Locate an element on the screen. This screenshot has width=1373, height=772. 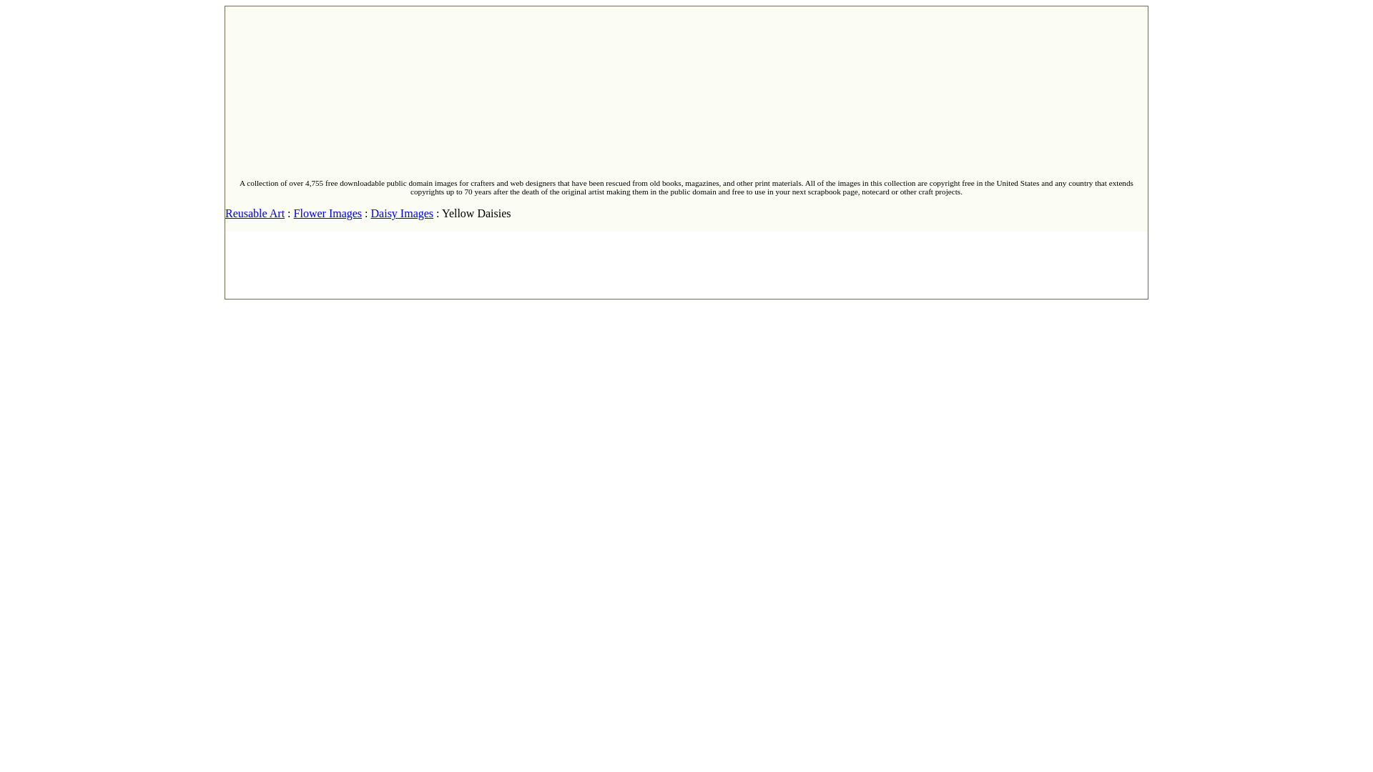
Daisy Images is located at coordinates (402, 213).